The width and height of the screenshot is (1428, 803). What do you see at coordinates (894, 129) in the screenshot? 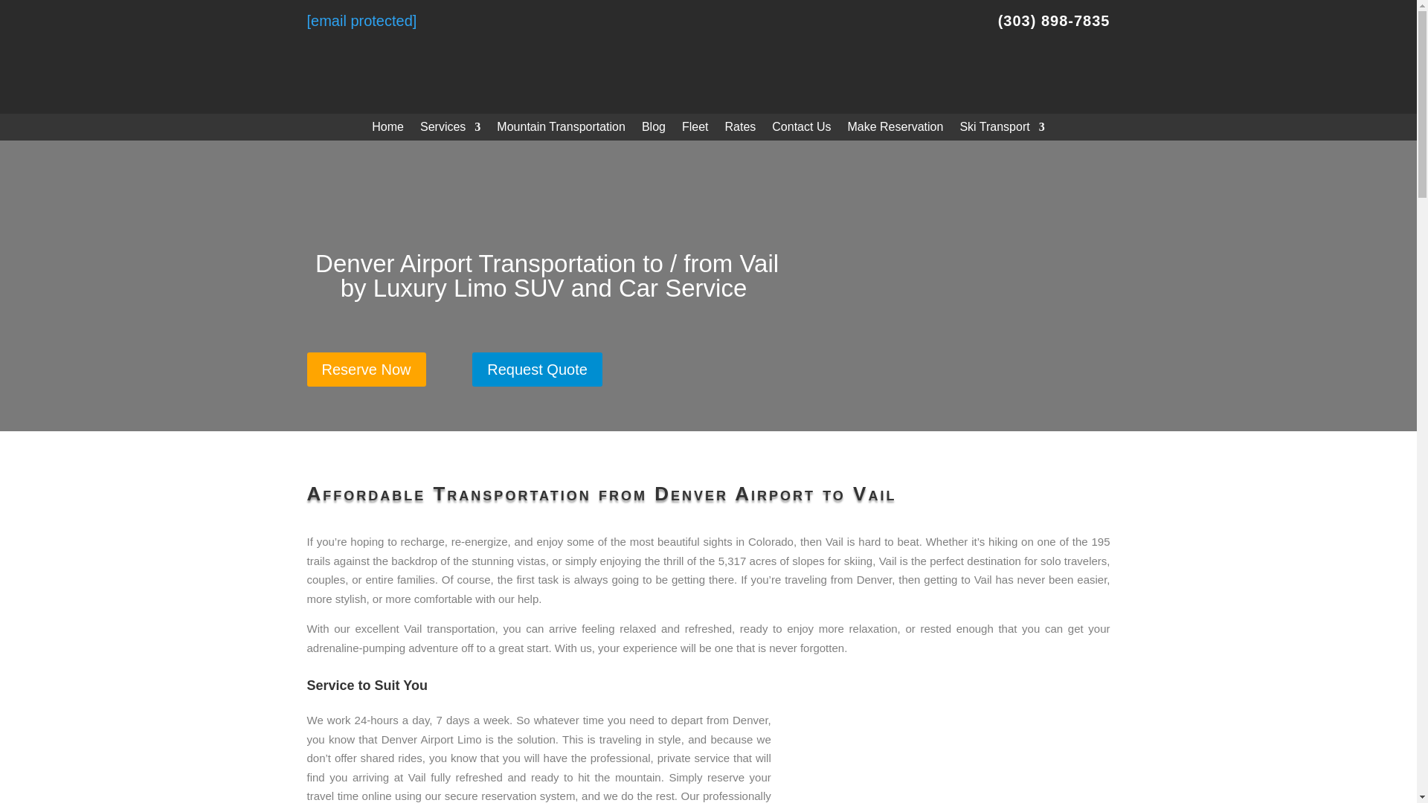
I see `Make Reservation` at bounding box center [894, 129].